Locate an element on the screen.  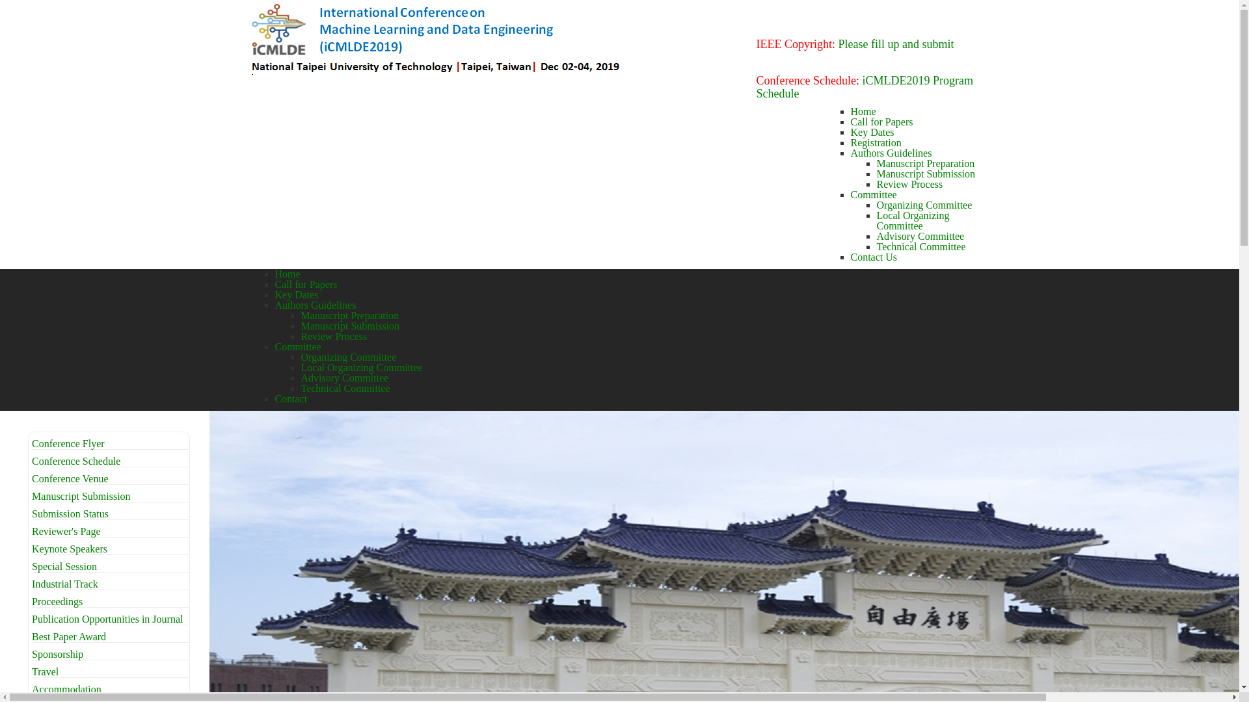
Please fill up and submit is located at coordinates (896, 44).